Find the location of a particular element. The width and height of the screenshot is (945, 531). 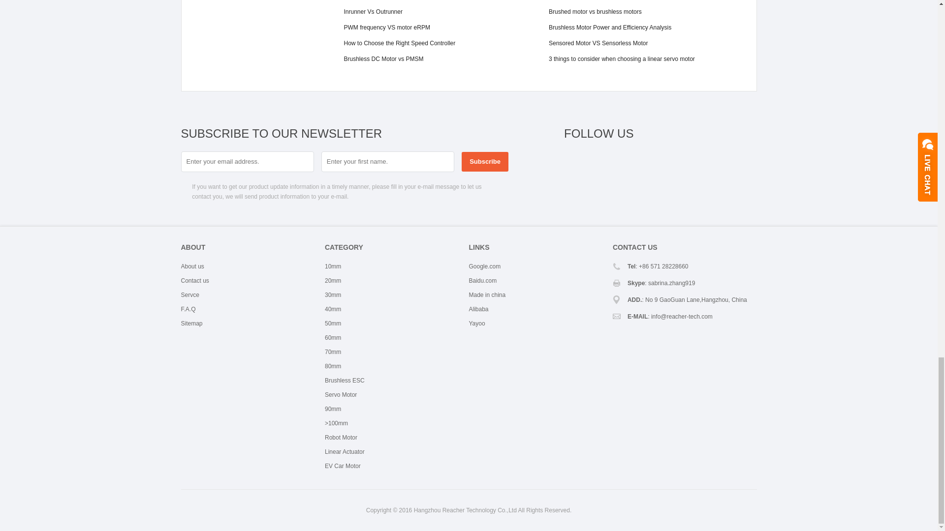

YouTube is located at coordinates (695, 161).